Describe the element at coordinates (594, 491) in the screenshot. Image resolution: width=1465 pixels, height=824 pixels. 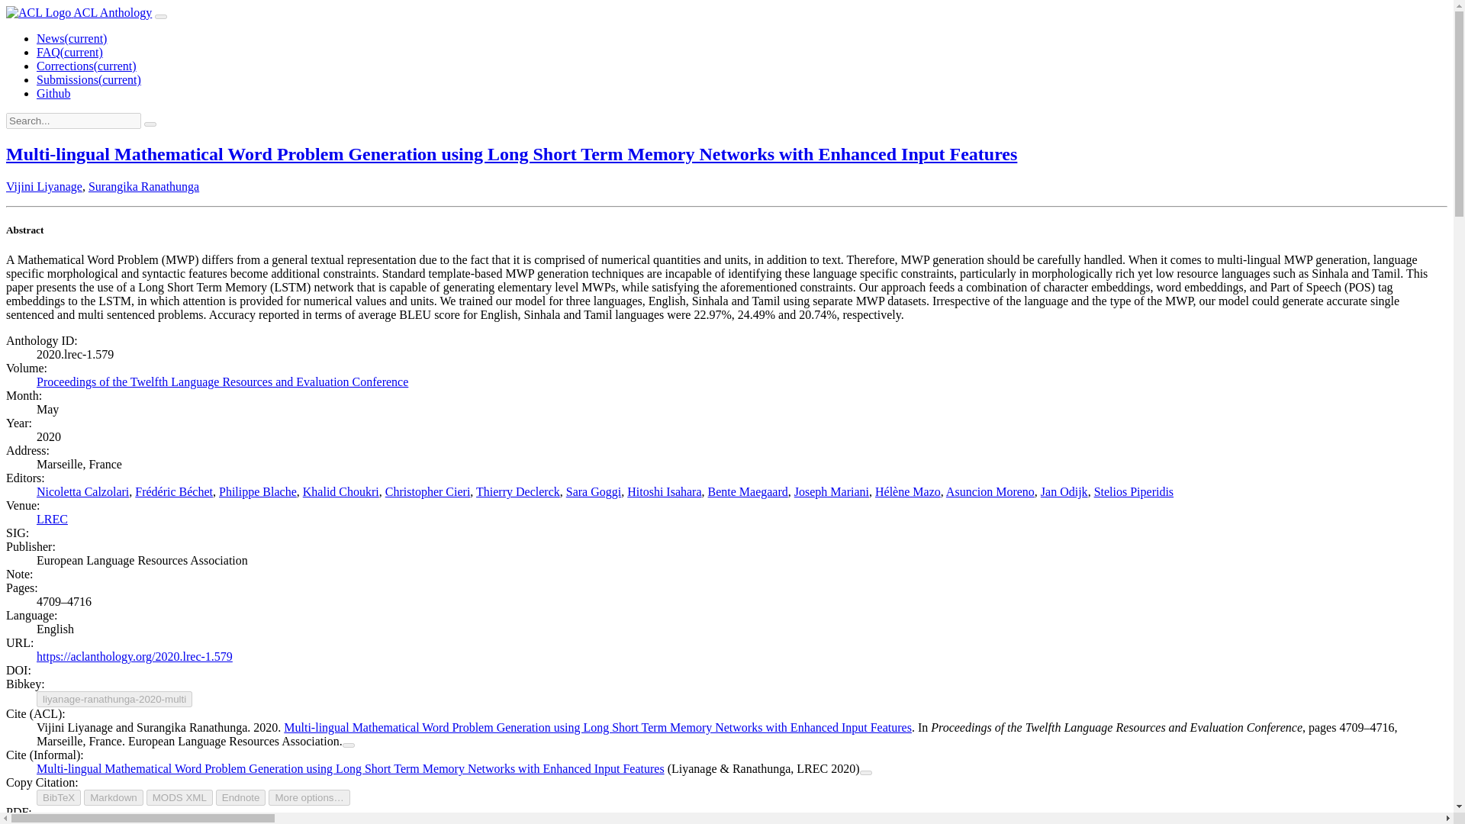
I see `Sara Goggi` at that location.